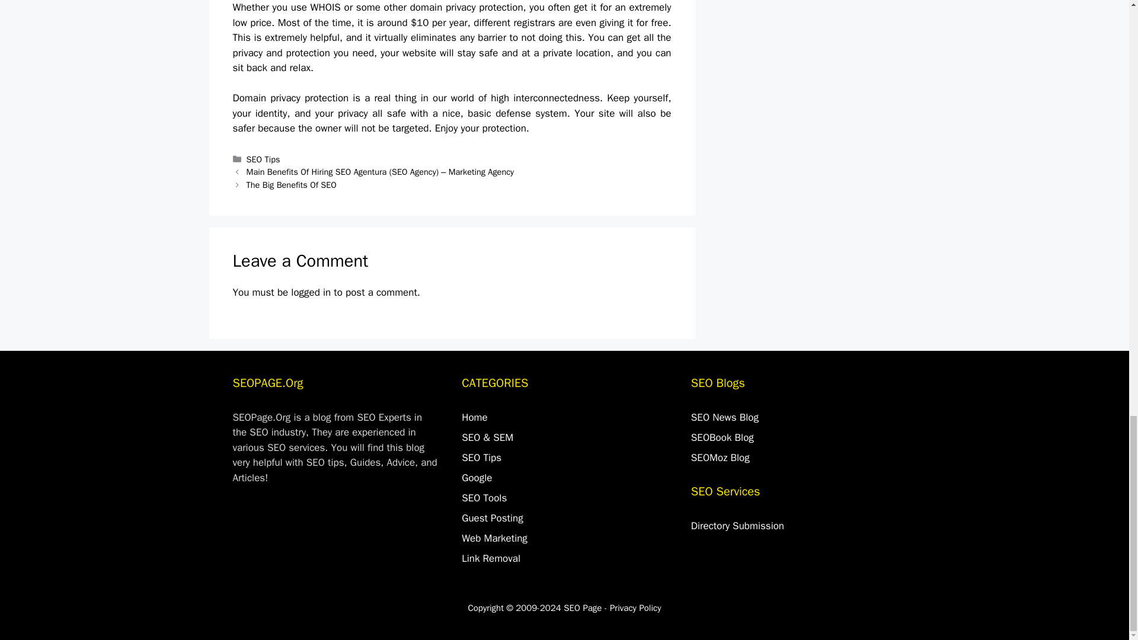 This screenshot has width=1138, height=640. Describe the element at coordinates (481, 457) in the screenshot. I see `SEO Tips` at that location.